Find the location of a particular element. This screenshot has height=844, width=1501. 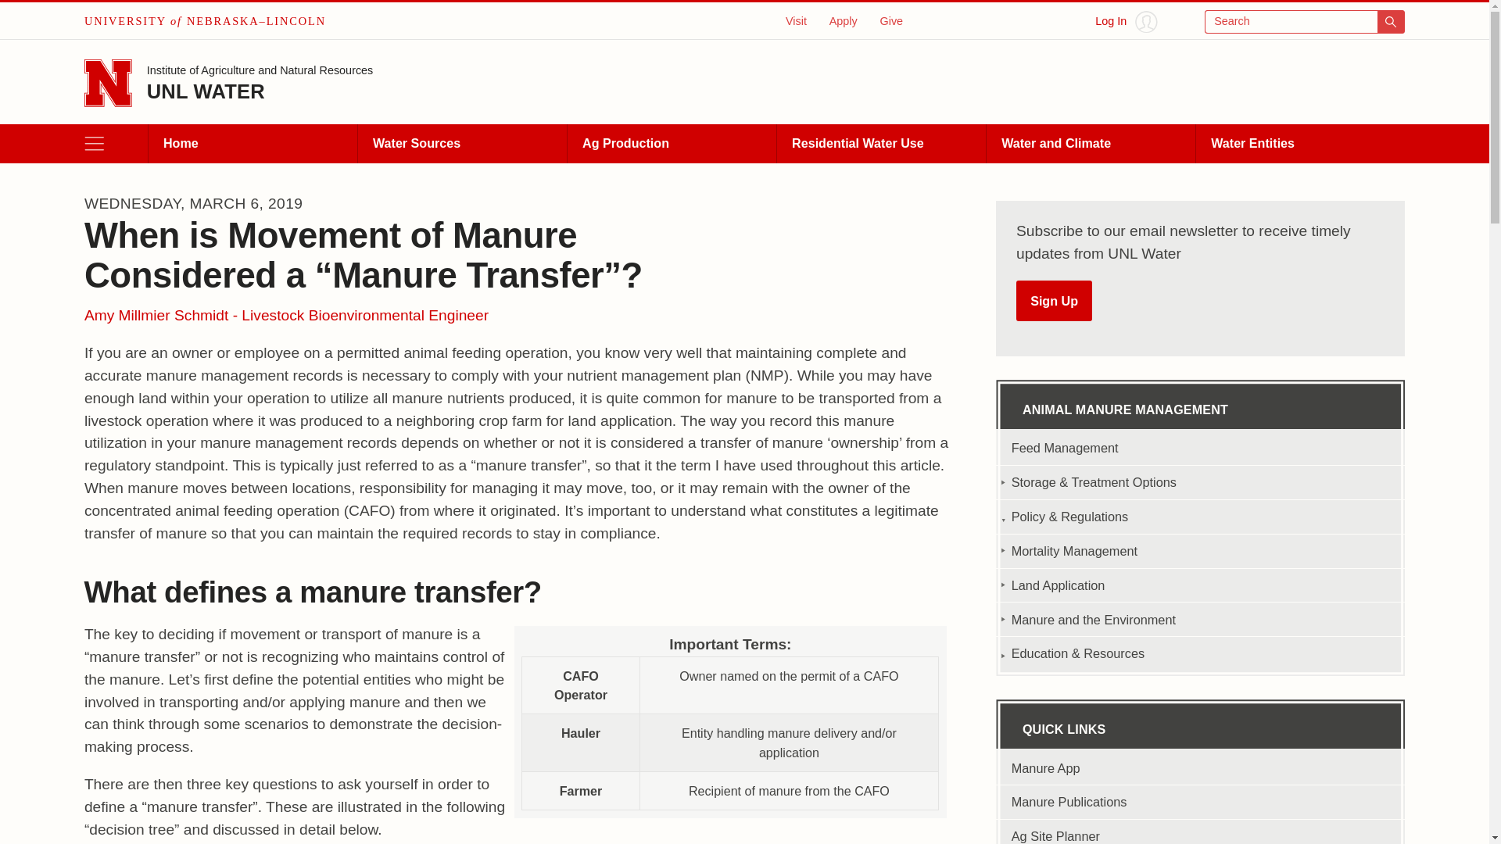

Apply is located at coordinates (843, 21).